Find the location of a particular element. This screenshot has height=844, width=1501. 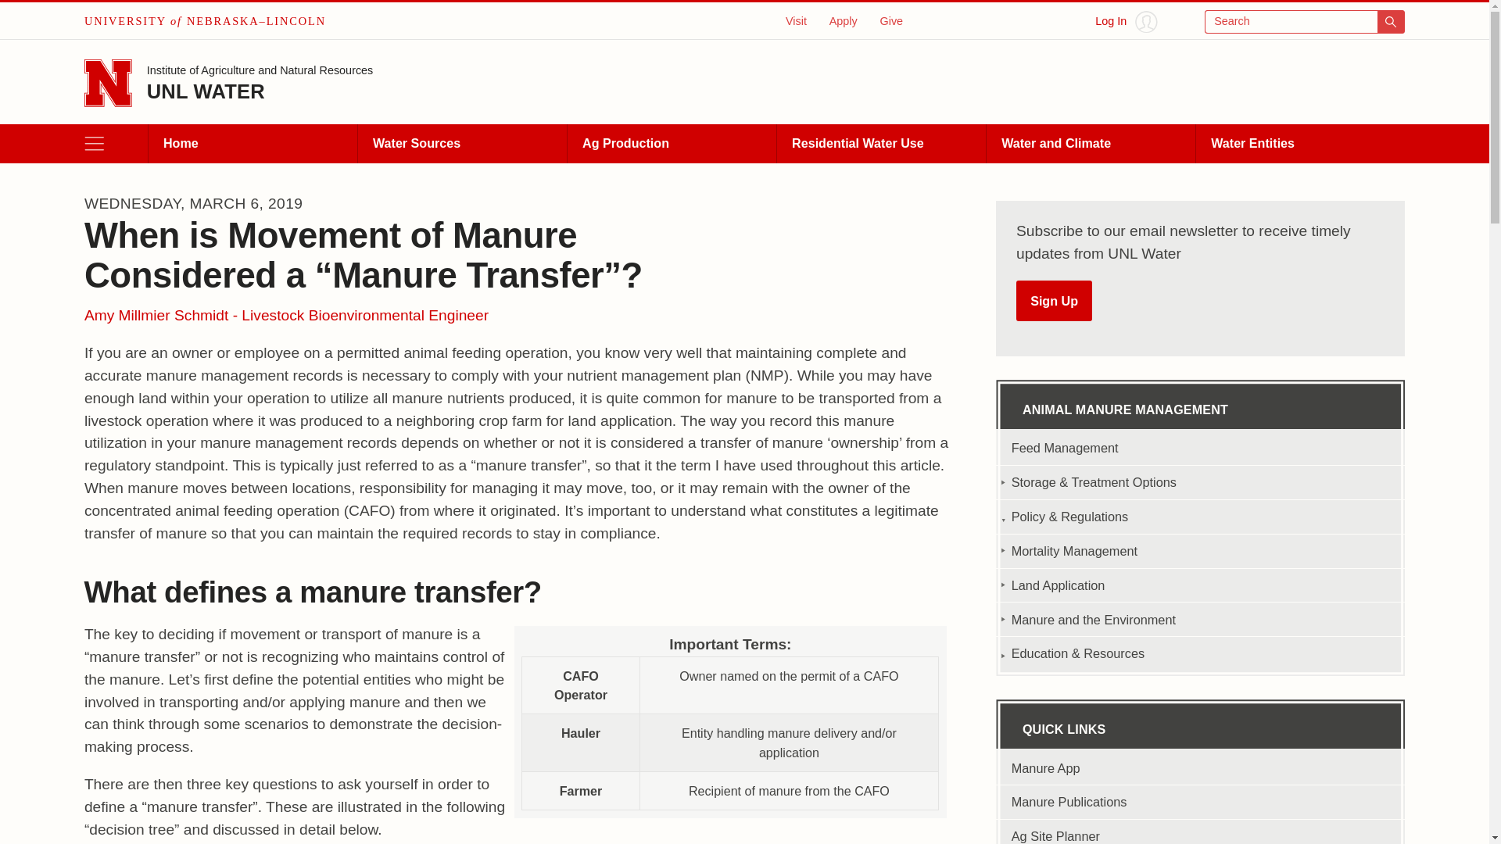

Apply is located at coordinates (843, 21).